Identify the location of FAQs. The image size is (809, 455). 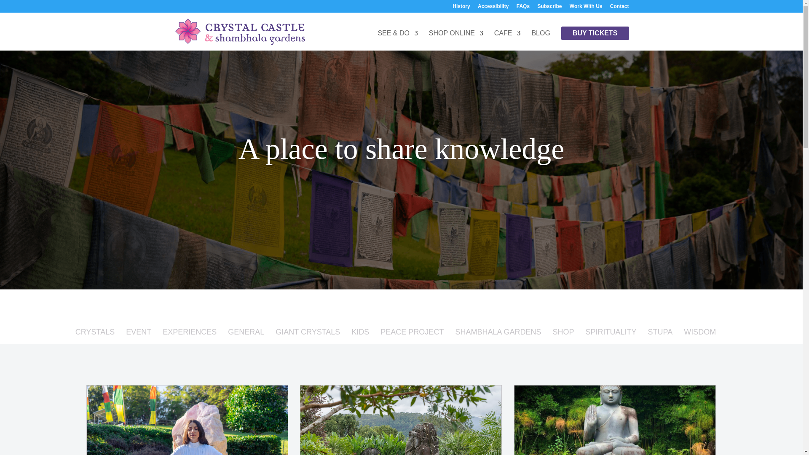
(523, 8).